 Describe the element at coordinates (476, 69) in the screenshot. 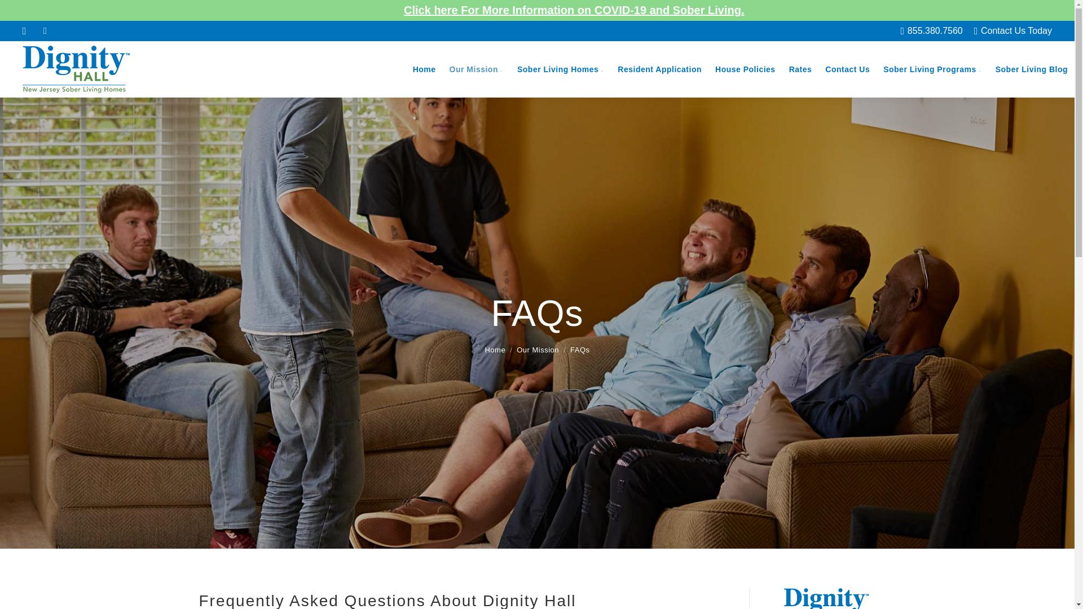

I see `Our Mission` at that location.